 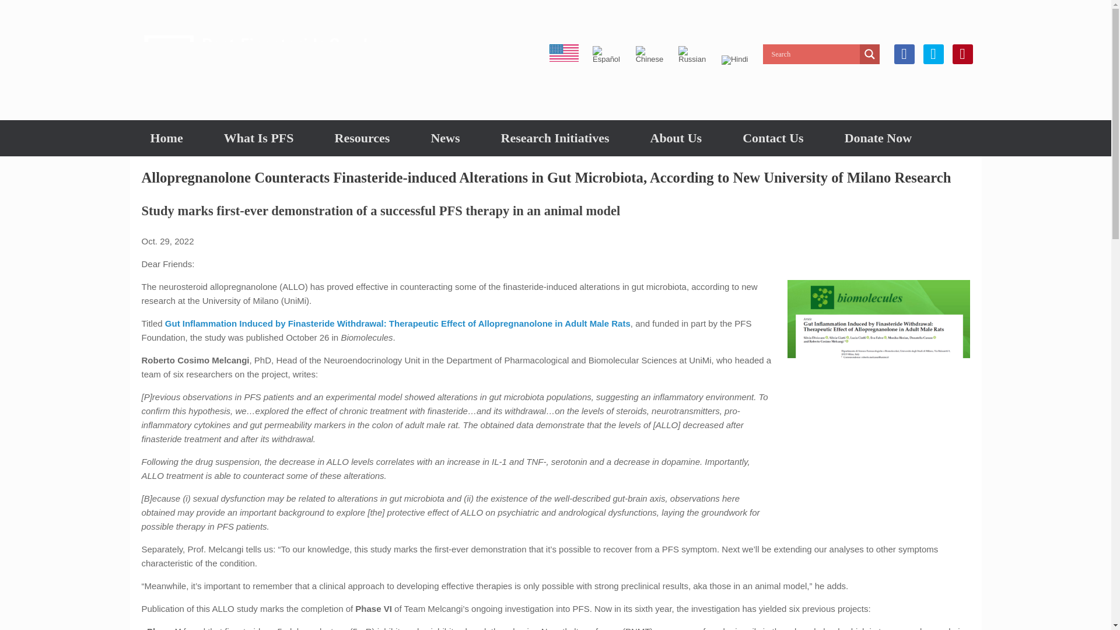 I want to click on The Post-Finasteride Syndrome Foundation, so click(x=275, y=60).